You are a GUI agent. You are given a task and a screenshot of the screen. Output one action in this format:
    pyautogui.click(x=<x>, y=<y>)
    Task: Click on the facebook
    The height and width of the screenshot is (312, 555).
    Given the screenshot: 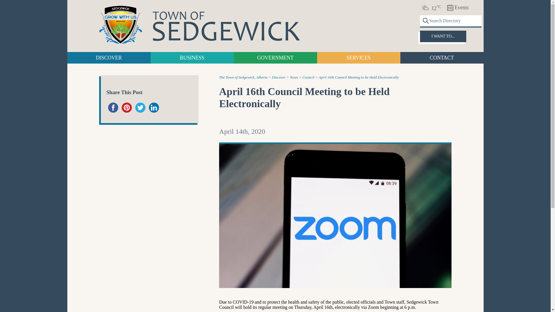 What is the action you would take?
    pyautogui.click(x=113, y=107)
    